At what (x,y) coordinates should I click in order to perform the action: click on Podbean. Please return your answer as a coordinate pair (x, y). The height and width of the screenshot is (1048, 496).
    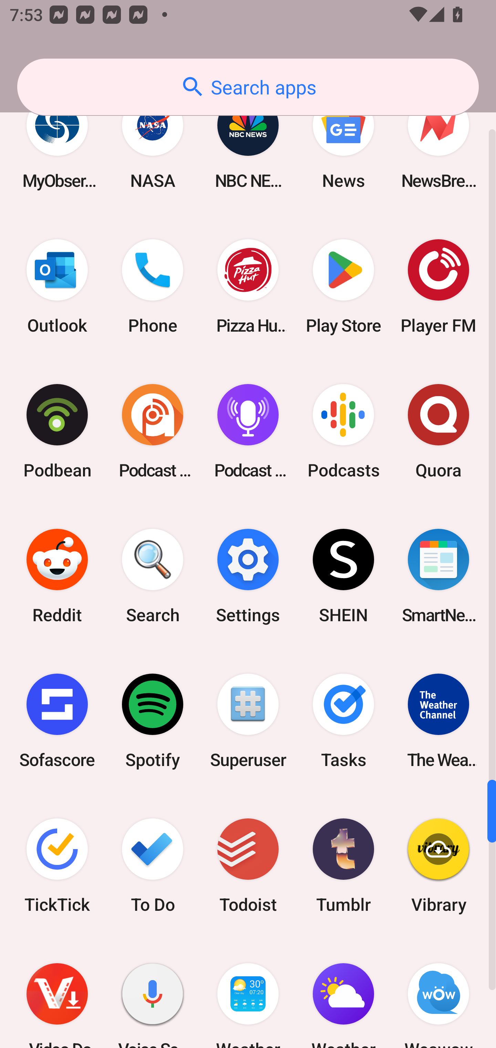
    Looking at the image, I should click on (57, 431).